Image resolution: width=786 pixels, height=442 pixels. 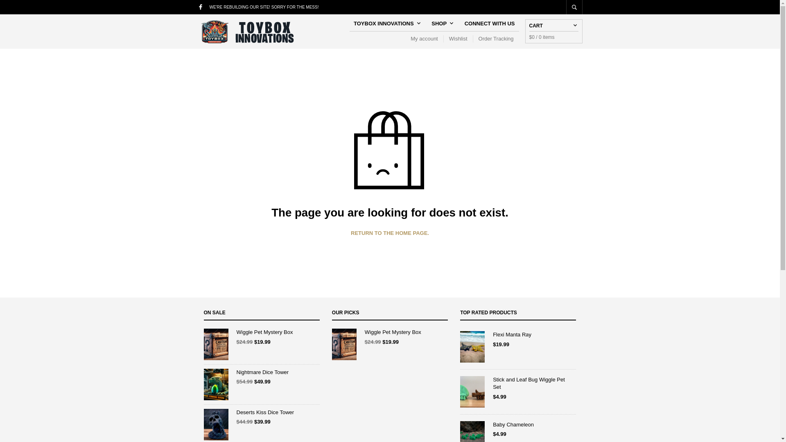 I want to click on My account, so click(x=427, y=38).